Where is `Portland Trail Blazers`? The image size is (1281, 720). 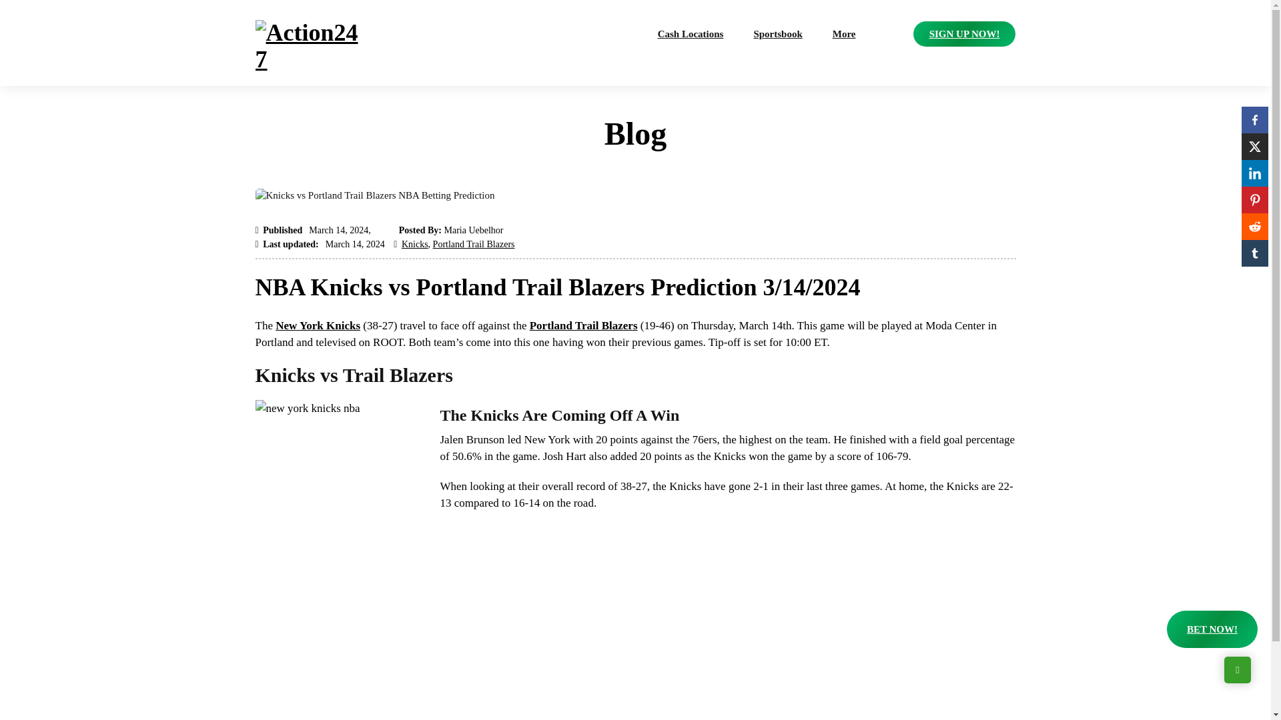 Portland Trail Blazers is located at coordinates (584, 325).